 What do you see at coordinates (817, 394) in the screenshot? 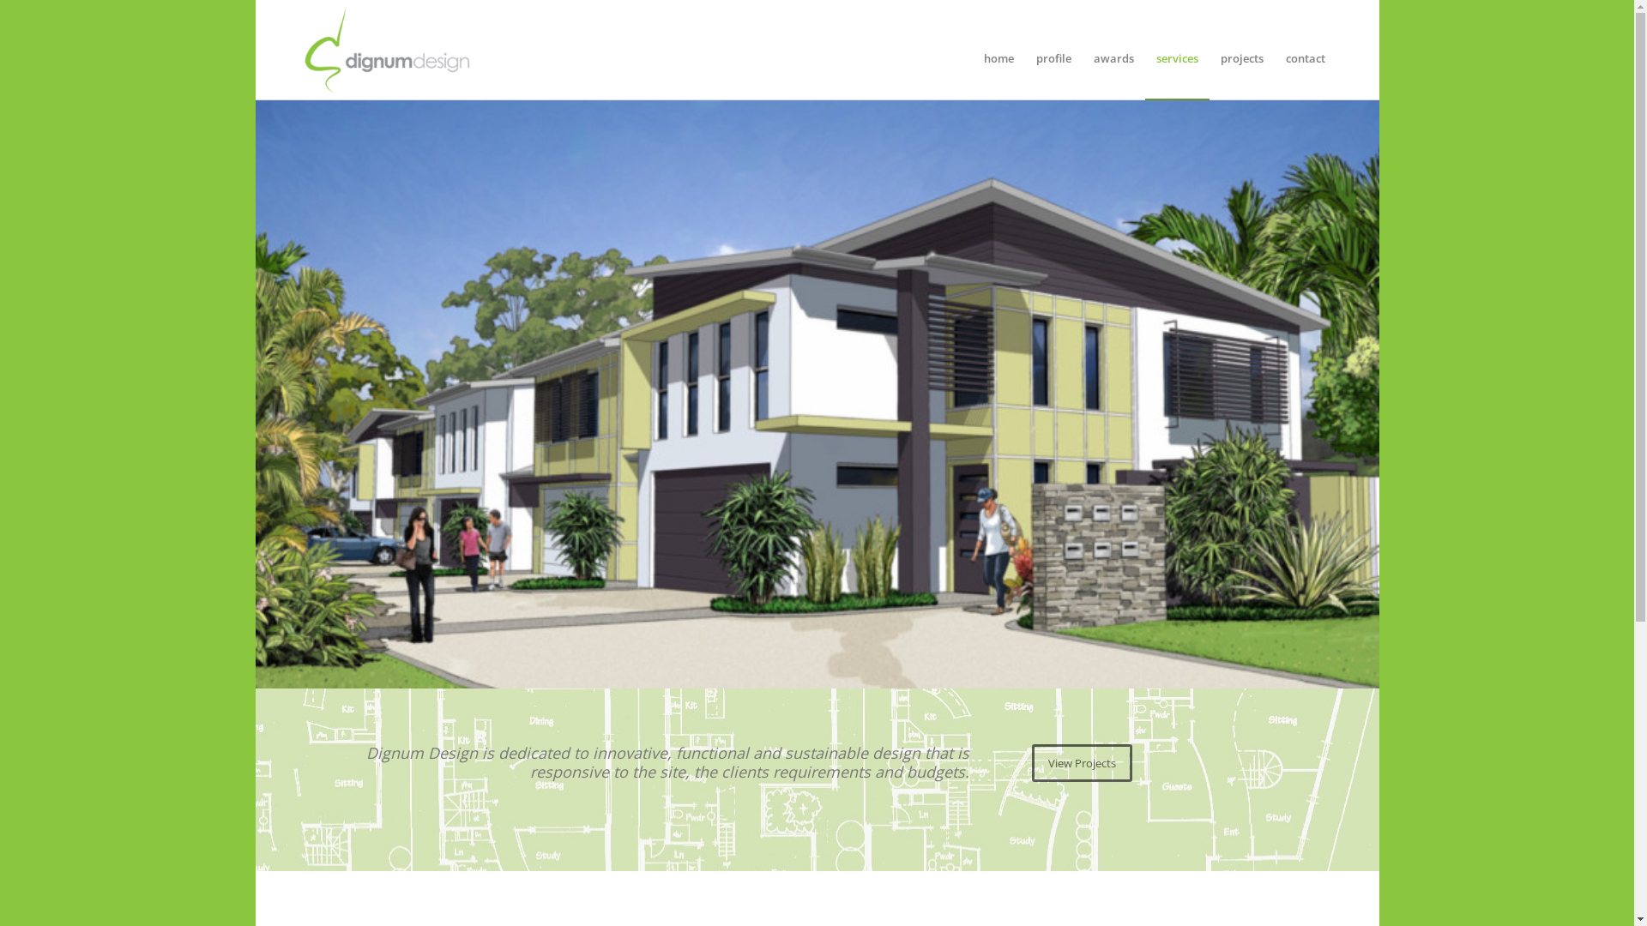
I see `banner-services` at bounding box center [817, 394].